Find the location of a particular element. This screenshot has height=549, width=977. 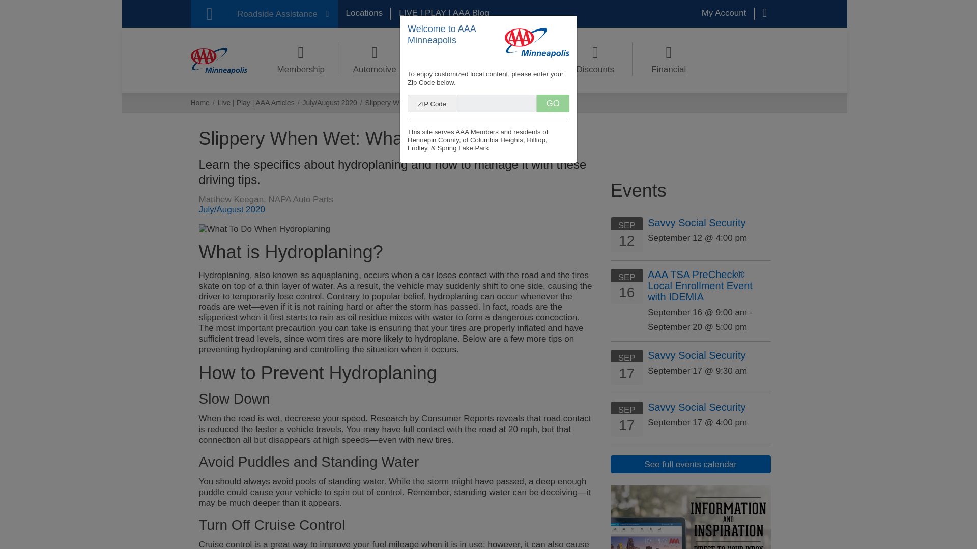

Automotive is located at coordinates (375, 59).